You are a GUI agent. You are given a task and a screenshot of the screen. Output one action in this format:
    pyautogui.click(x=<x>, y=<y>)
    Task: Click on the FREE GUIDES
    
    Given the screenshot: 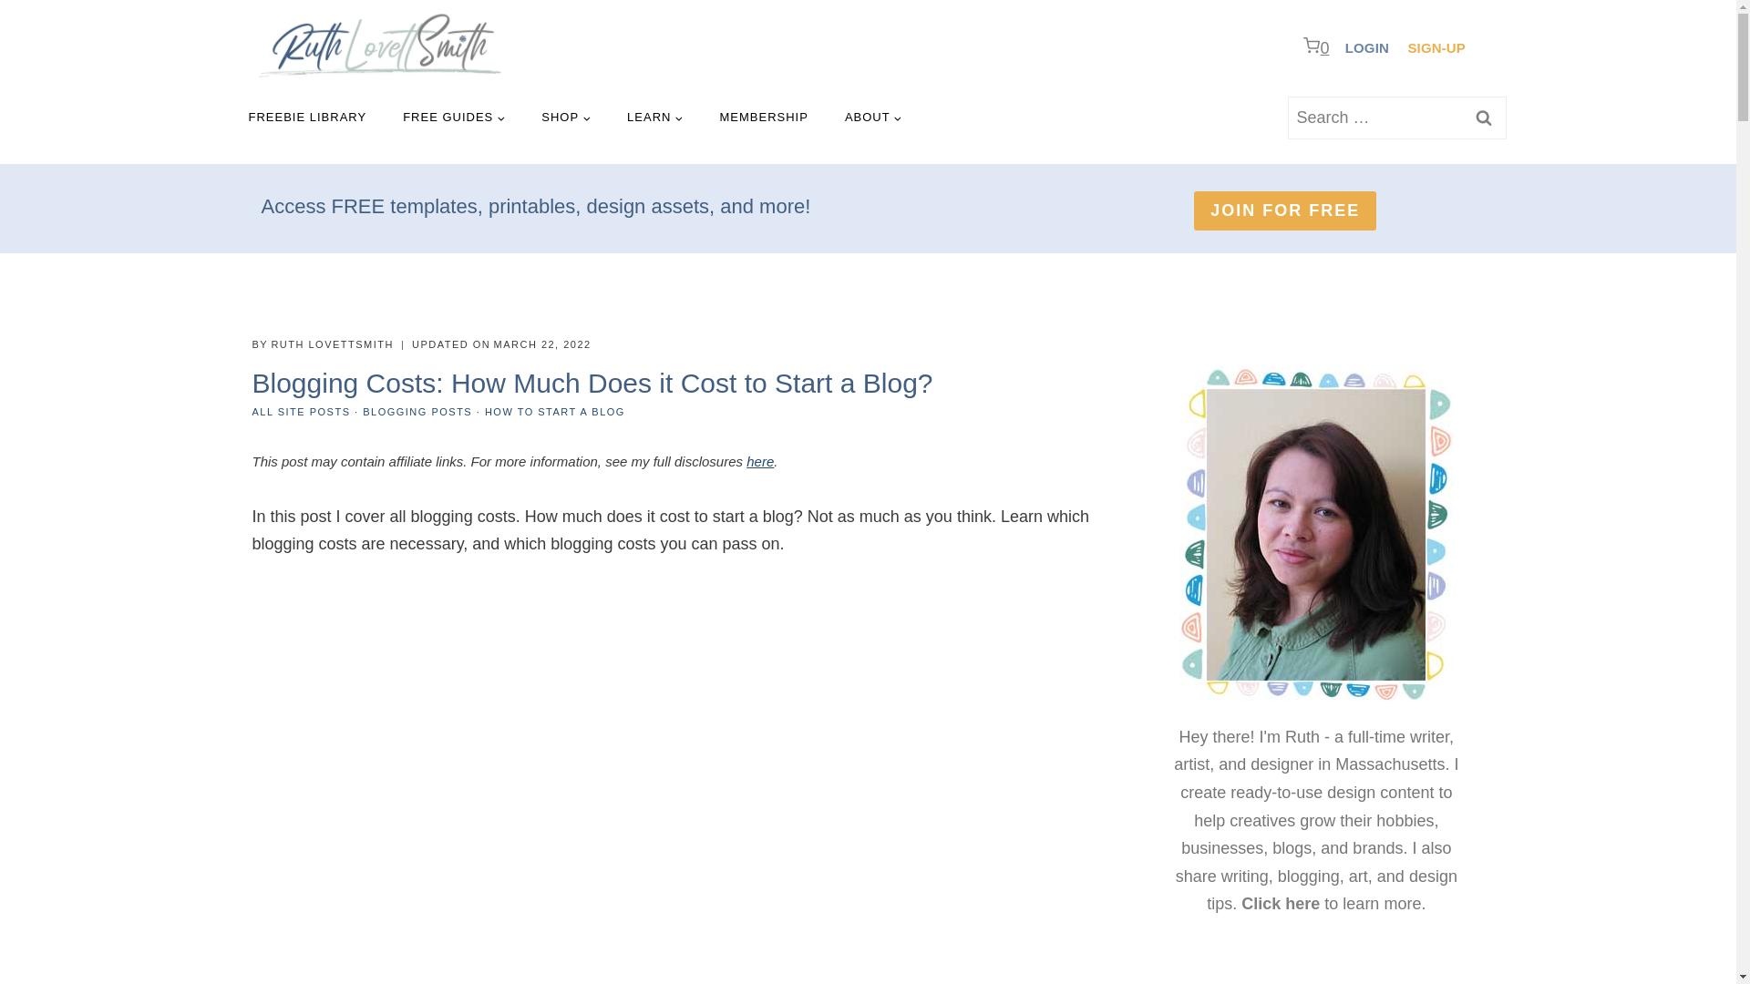 What is the action you would take?
    pyautogui.click(x=454, y=117)
    